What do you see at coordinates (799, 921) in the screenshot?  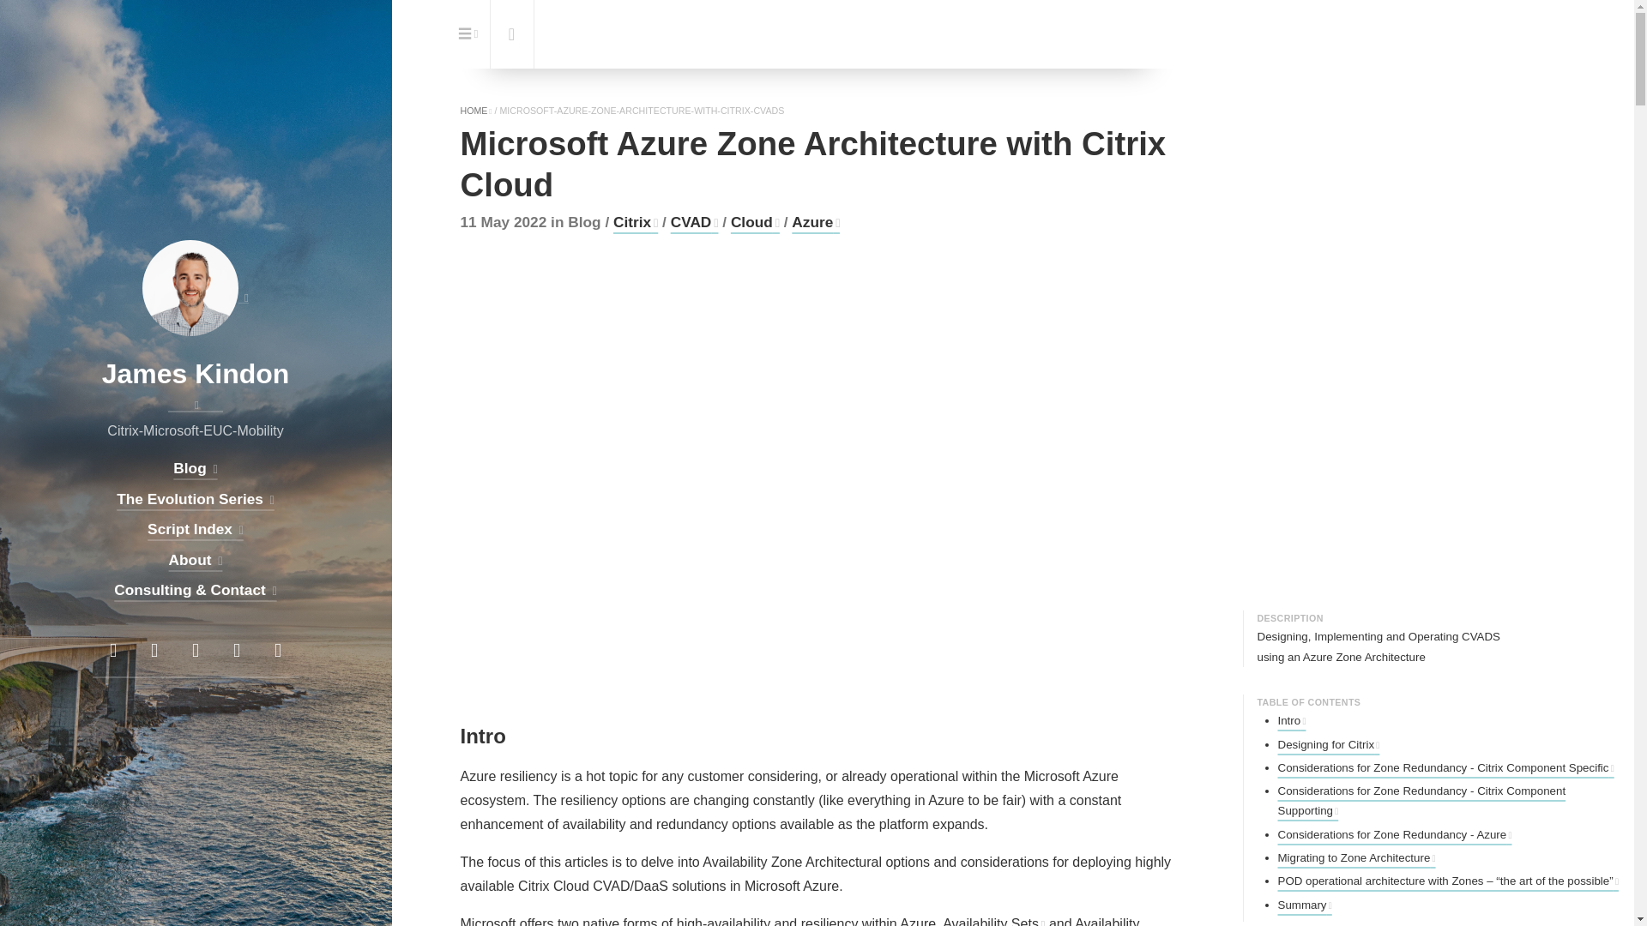 I see `Availability Zones` at bounding box center [799, 921].